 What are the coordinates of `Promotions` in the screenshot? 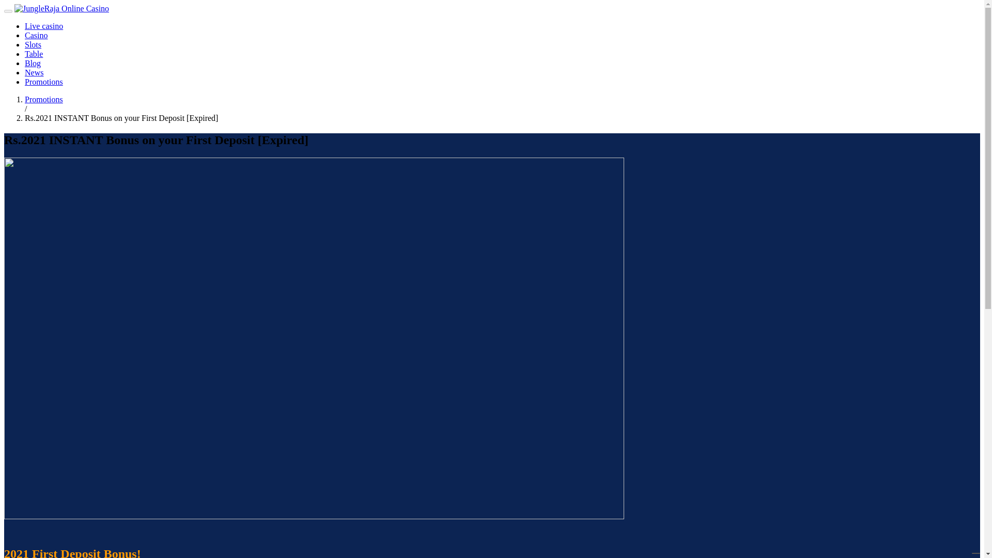 It's located at (44, 82).